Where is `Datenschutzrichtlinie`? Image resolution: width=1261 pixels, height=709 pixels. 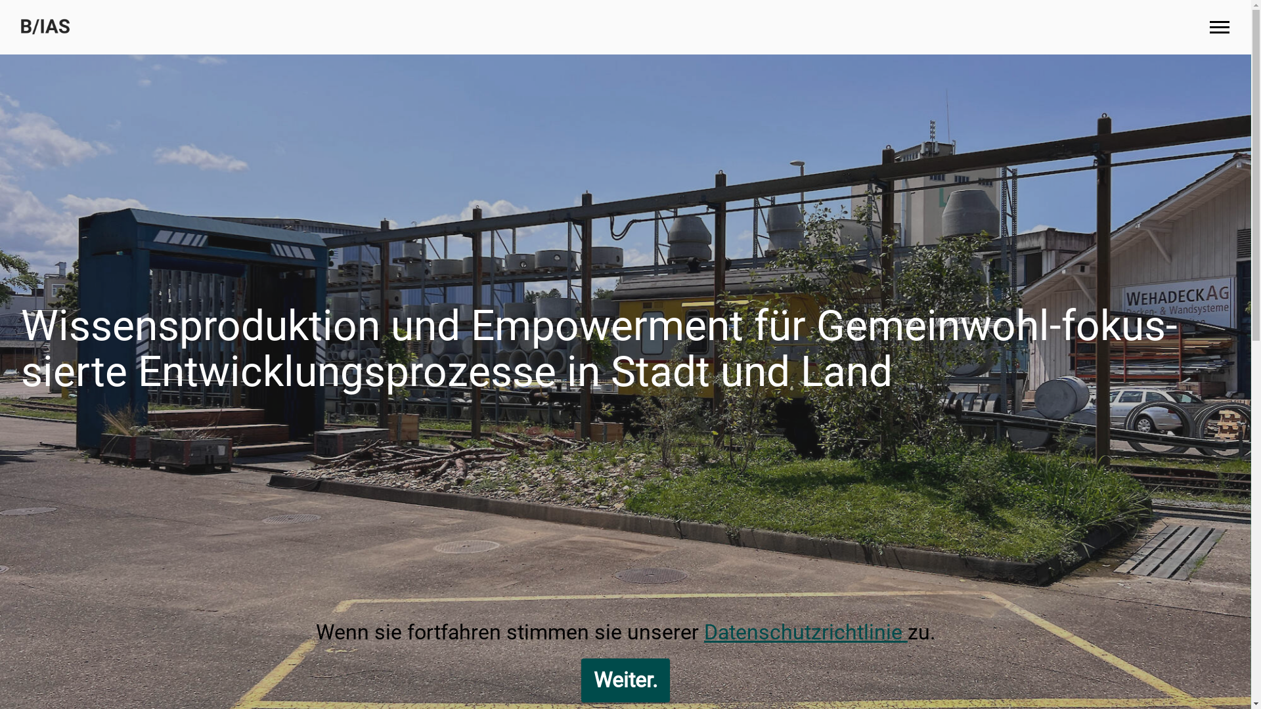 Datenschutzrichtlinie is located at coordinates (806, 632).